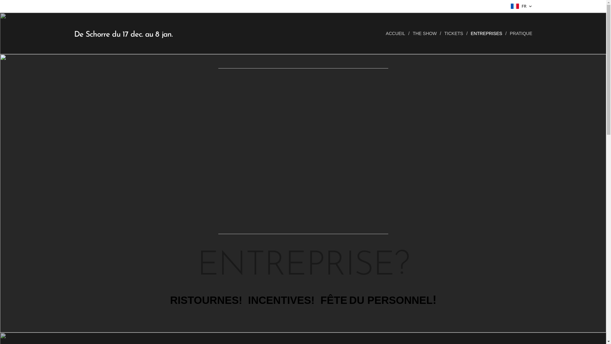 The height and width of the screenshot is (344, 611). Describe the element at coordinates (123, 33) in the screenshot. I see `De Schorre du 17 dec. au 8 jan.` at that location.